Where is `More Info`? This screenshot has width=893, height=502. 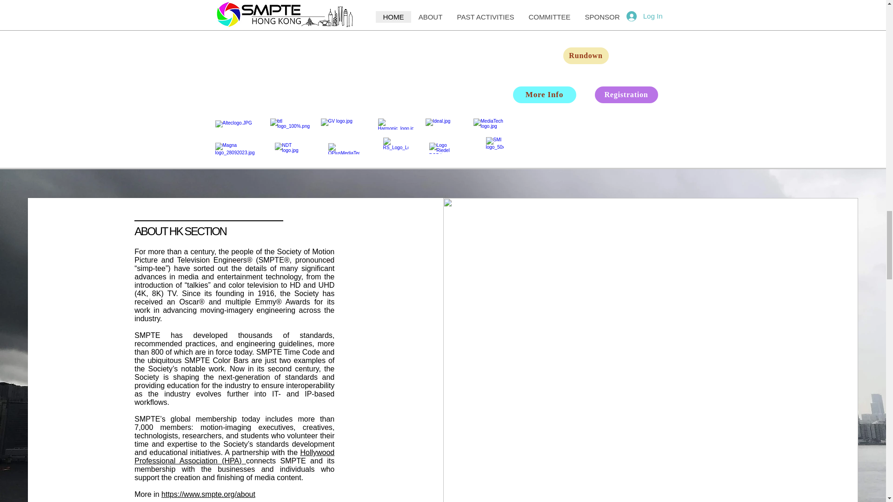 More Info is located at coordinates (544, 95).